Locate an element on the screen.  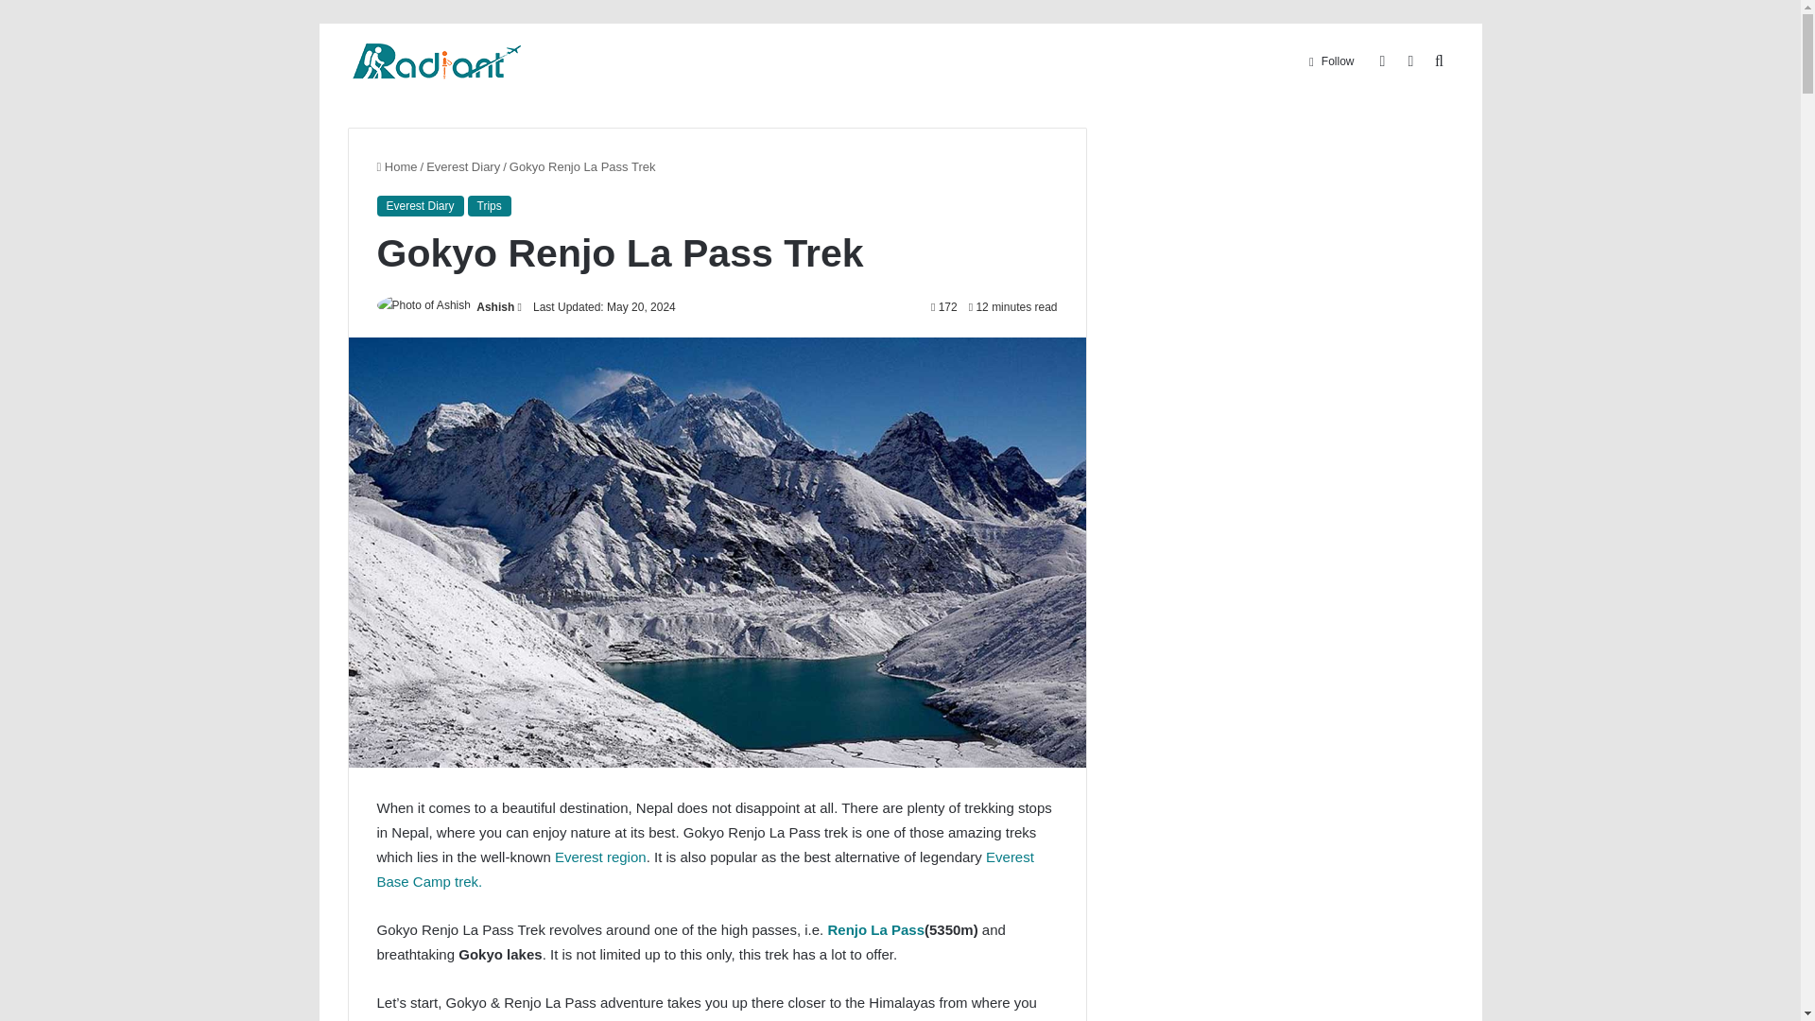
Renjo La Pass is located at coordinates (875, 930).